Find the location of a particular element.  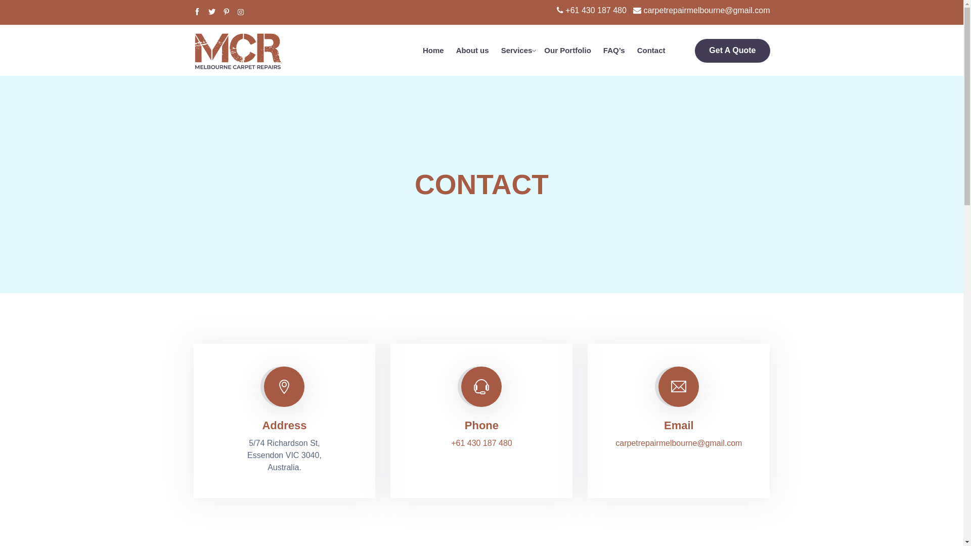

Contact is located at coordinates (651, 51).